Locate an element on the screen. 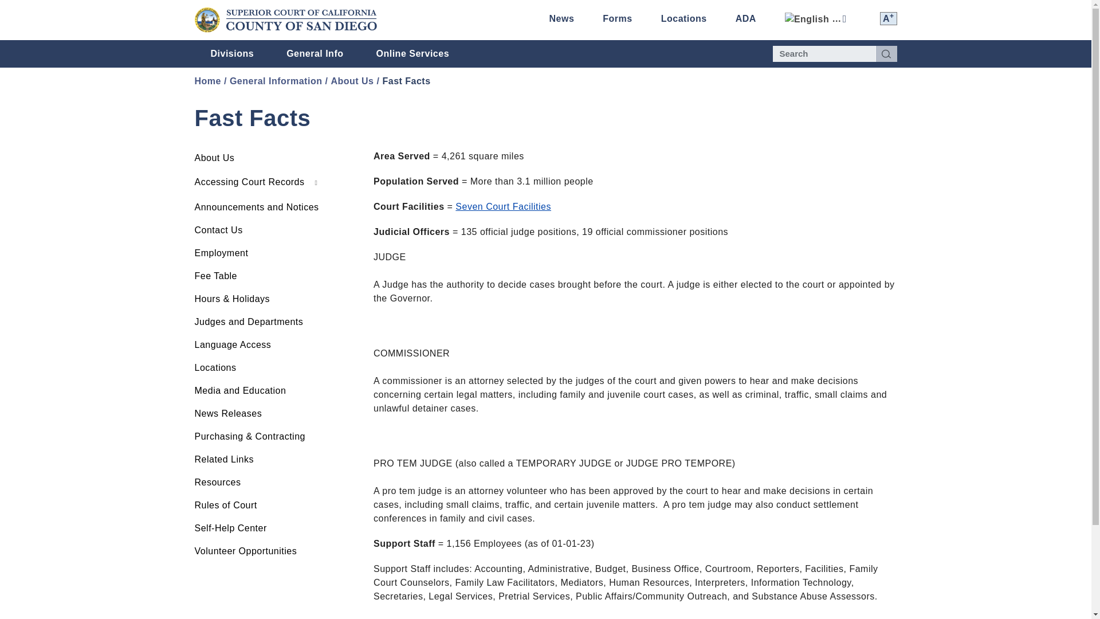  Home is located at coordinates (285, 19).